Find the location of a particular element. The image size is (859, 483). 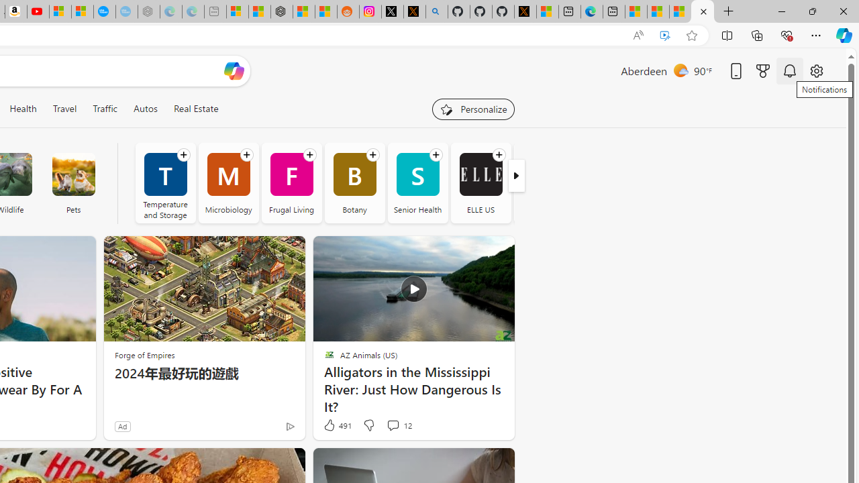

View comments 12 Comment is located at coordinates (393, 425).